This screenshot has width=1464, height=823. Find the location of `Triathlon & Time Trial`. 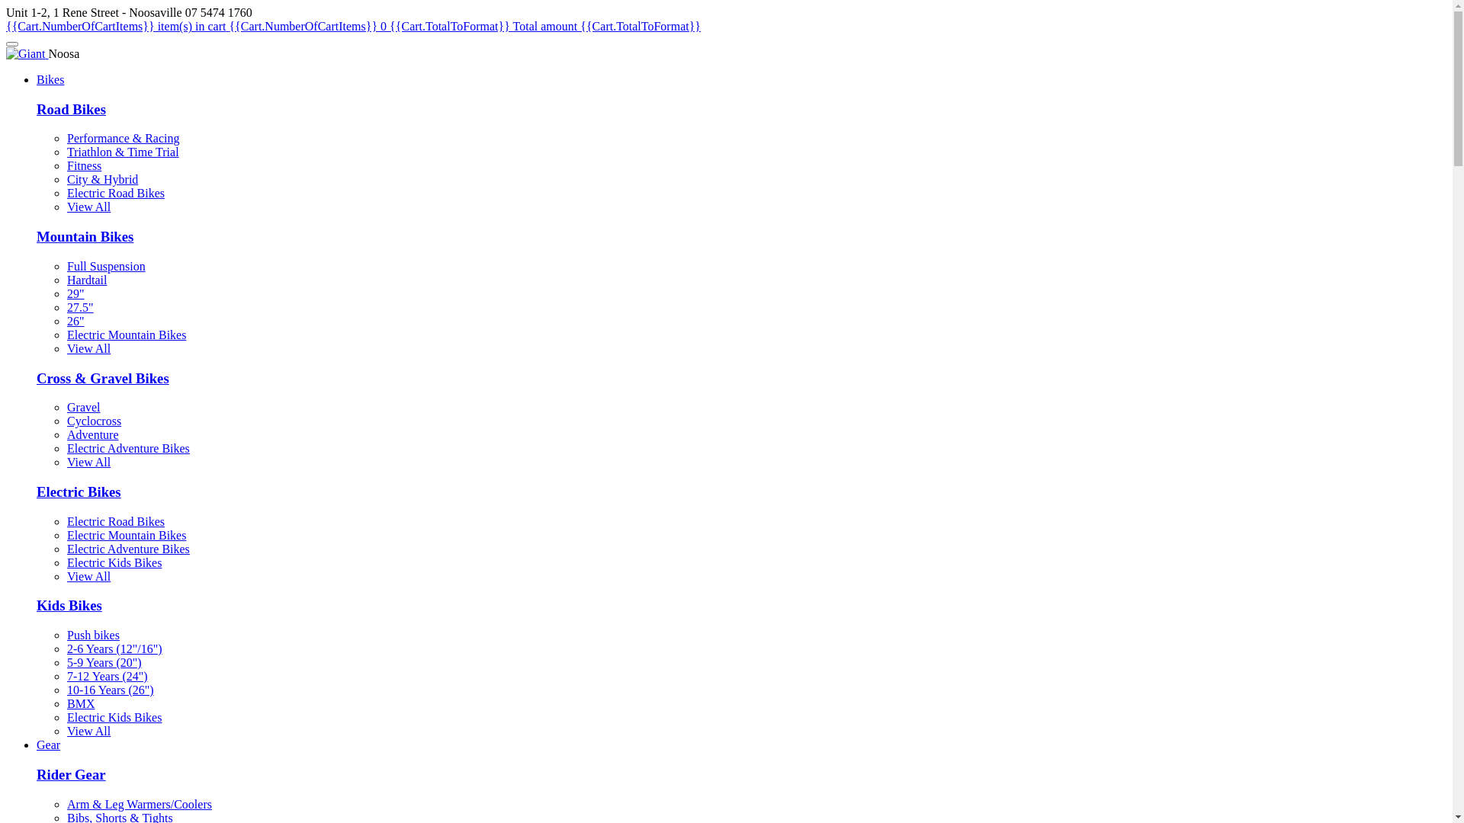

Triathlon & Time Trial is located at coordinates (124, 152).